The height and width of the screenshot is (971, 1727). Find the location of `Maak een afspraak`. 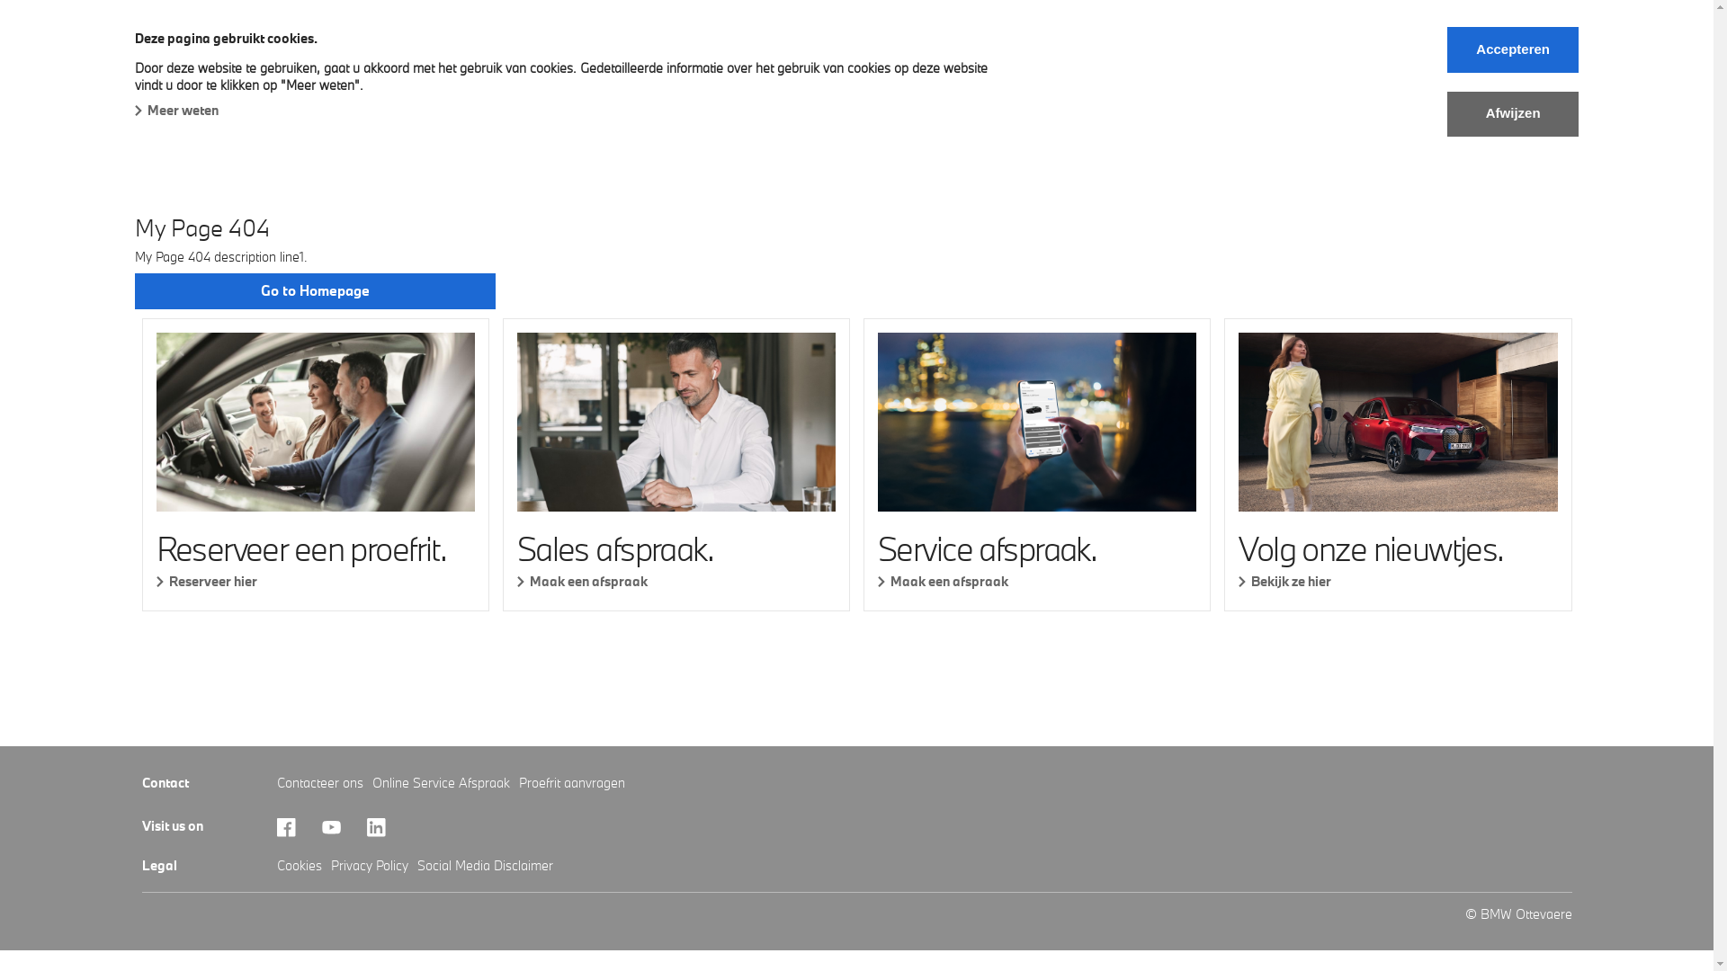

Maak een afspraak is located at coordinates (676, 581).